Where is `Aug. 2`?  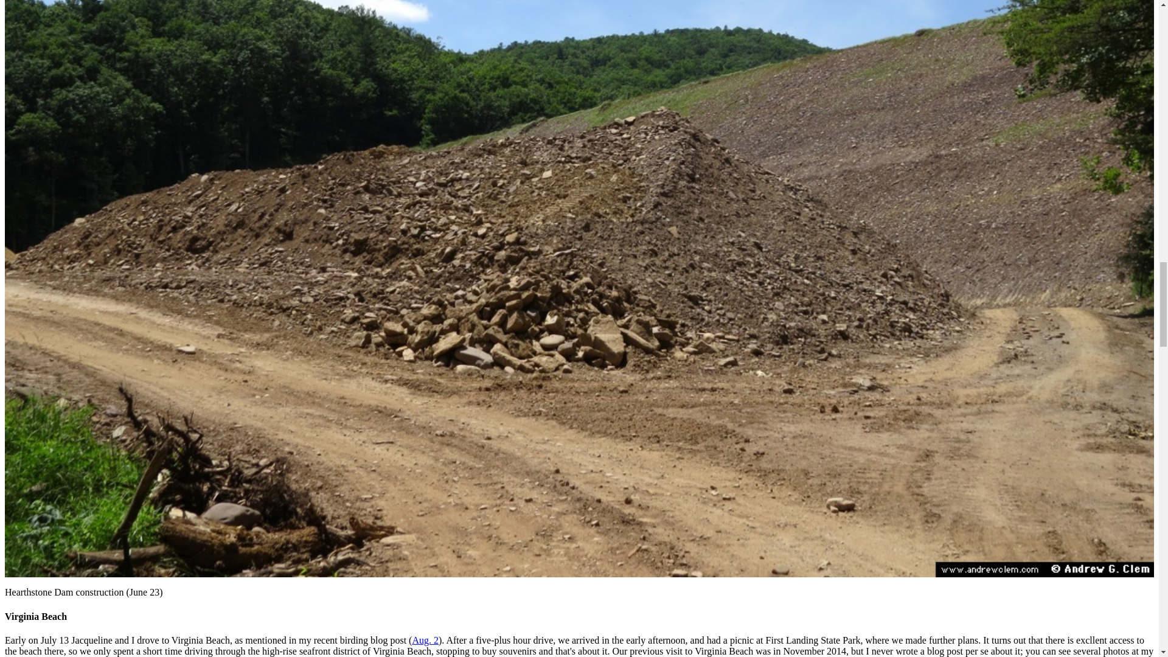 Aug. 2 is located at coordinates (425, 640).